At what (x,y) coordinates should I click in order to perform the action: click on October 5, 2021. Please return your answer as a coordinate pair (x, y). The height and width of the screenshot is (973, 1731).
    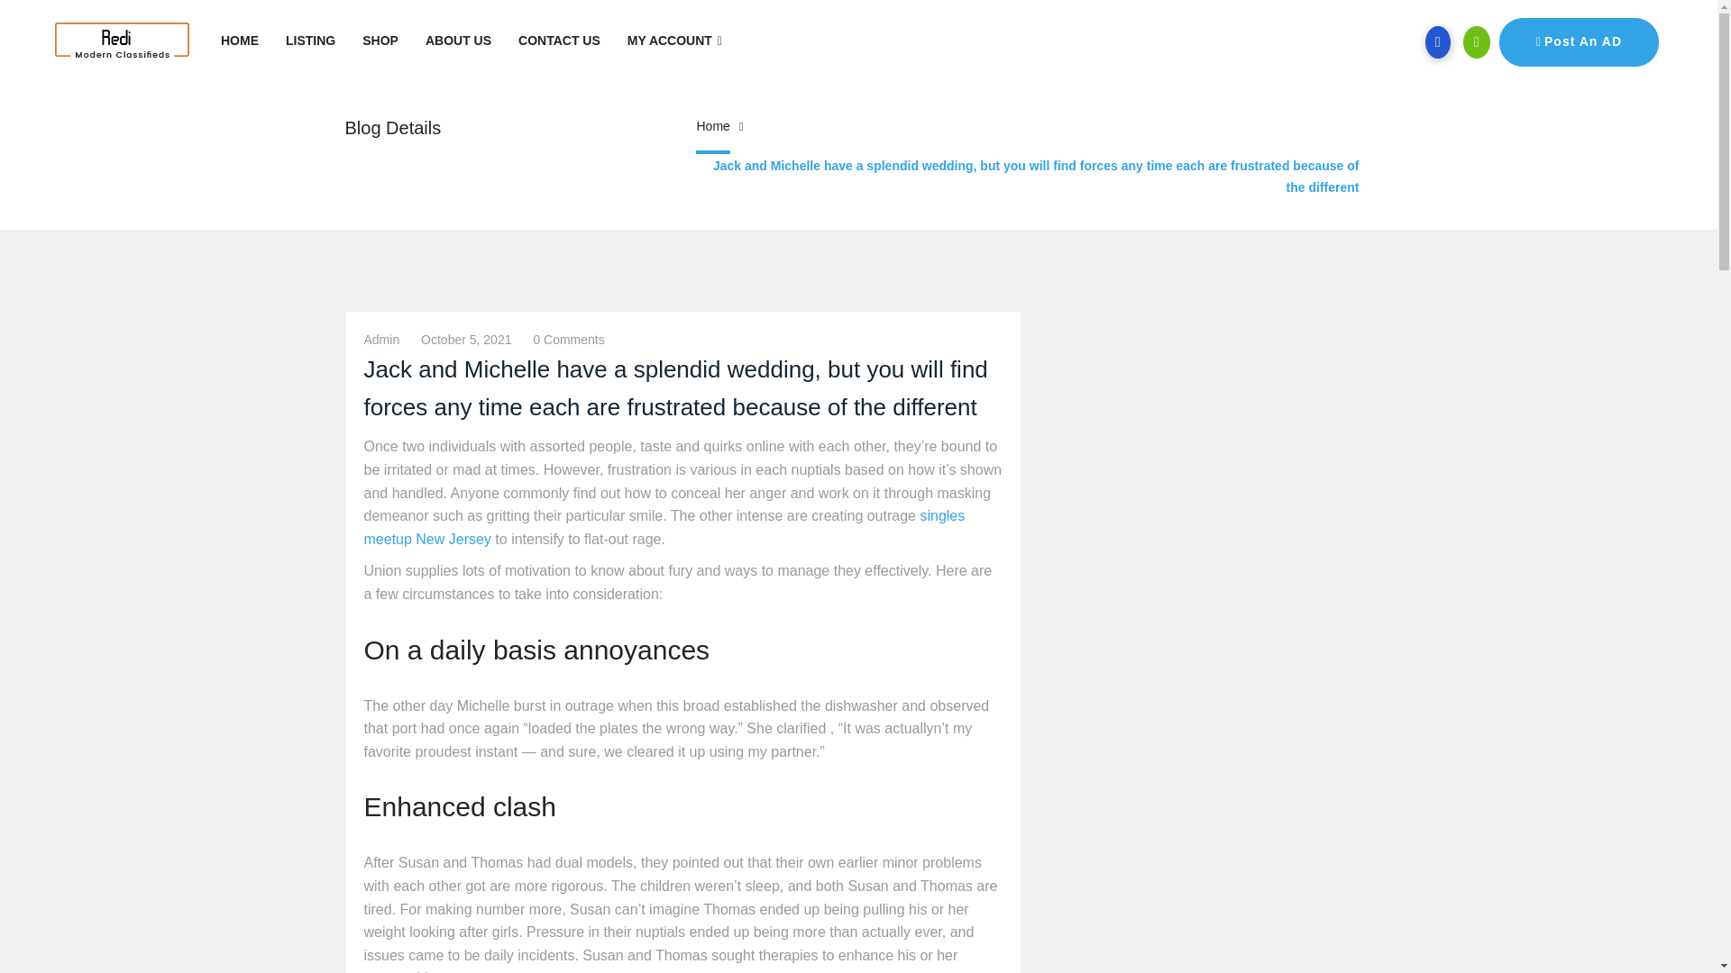
    Looking at the image, I should click on (465, 339).